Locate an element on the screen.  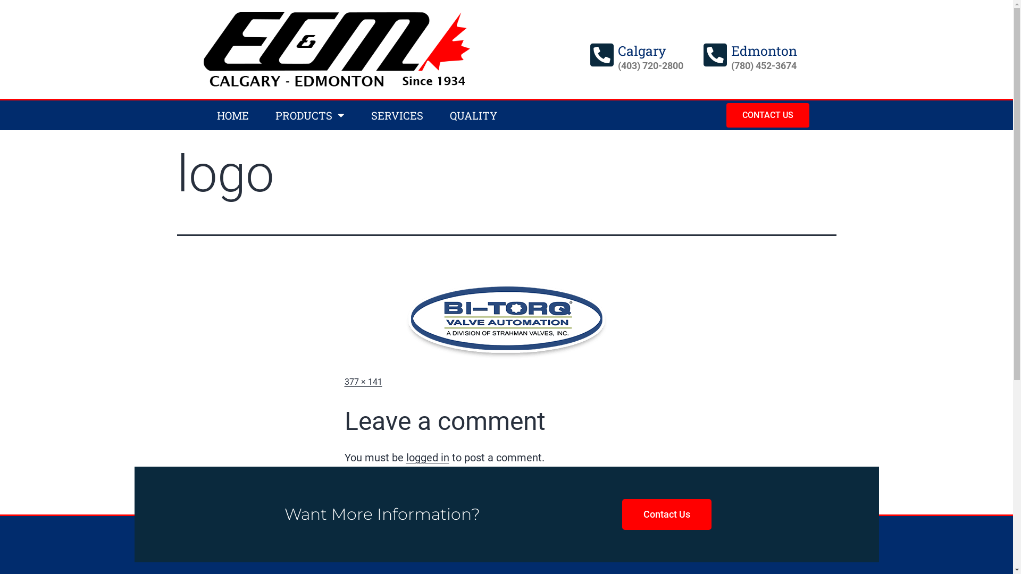
CONTACT US is located at coordinates (768, 115).